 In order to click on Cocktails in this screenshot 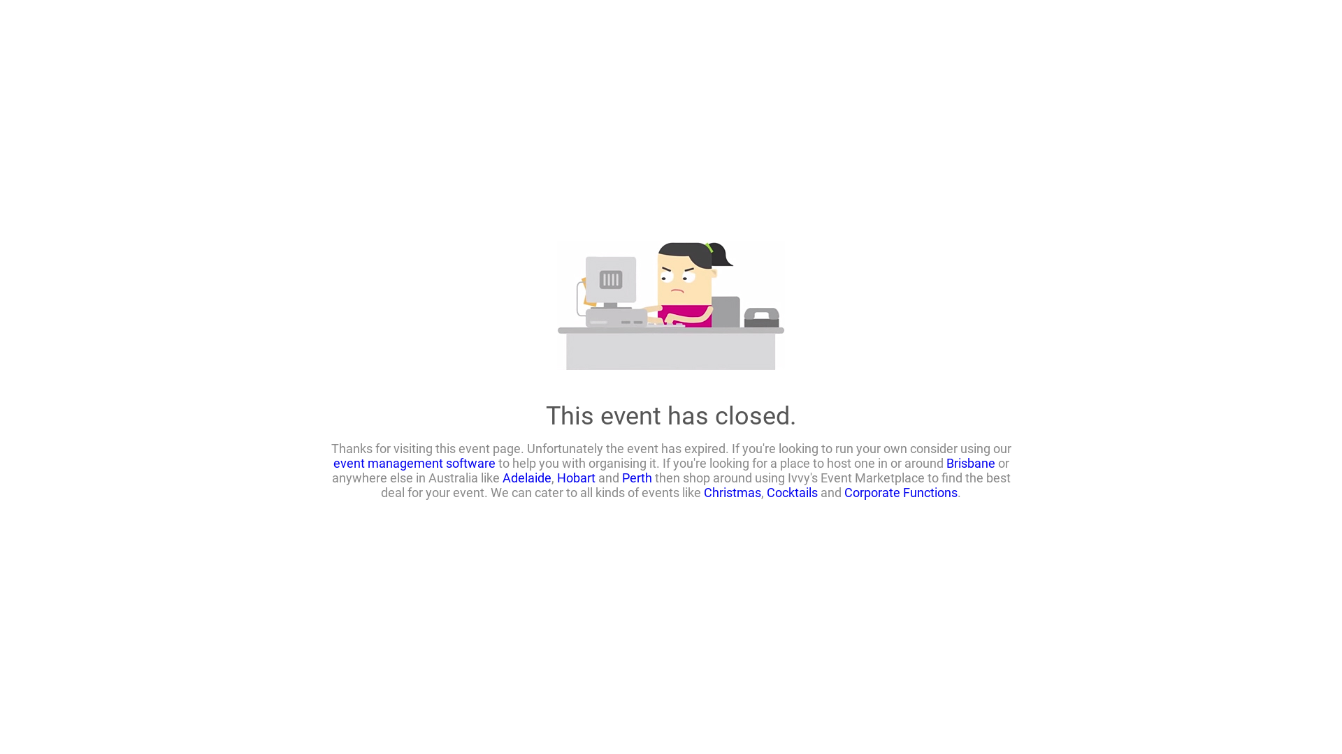, I will do `click(793, 491)`.